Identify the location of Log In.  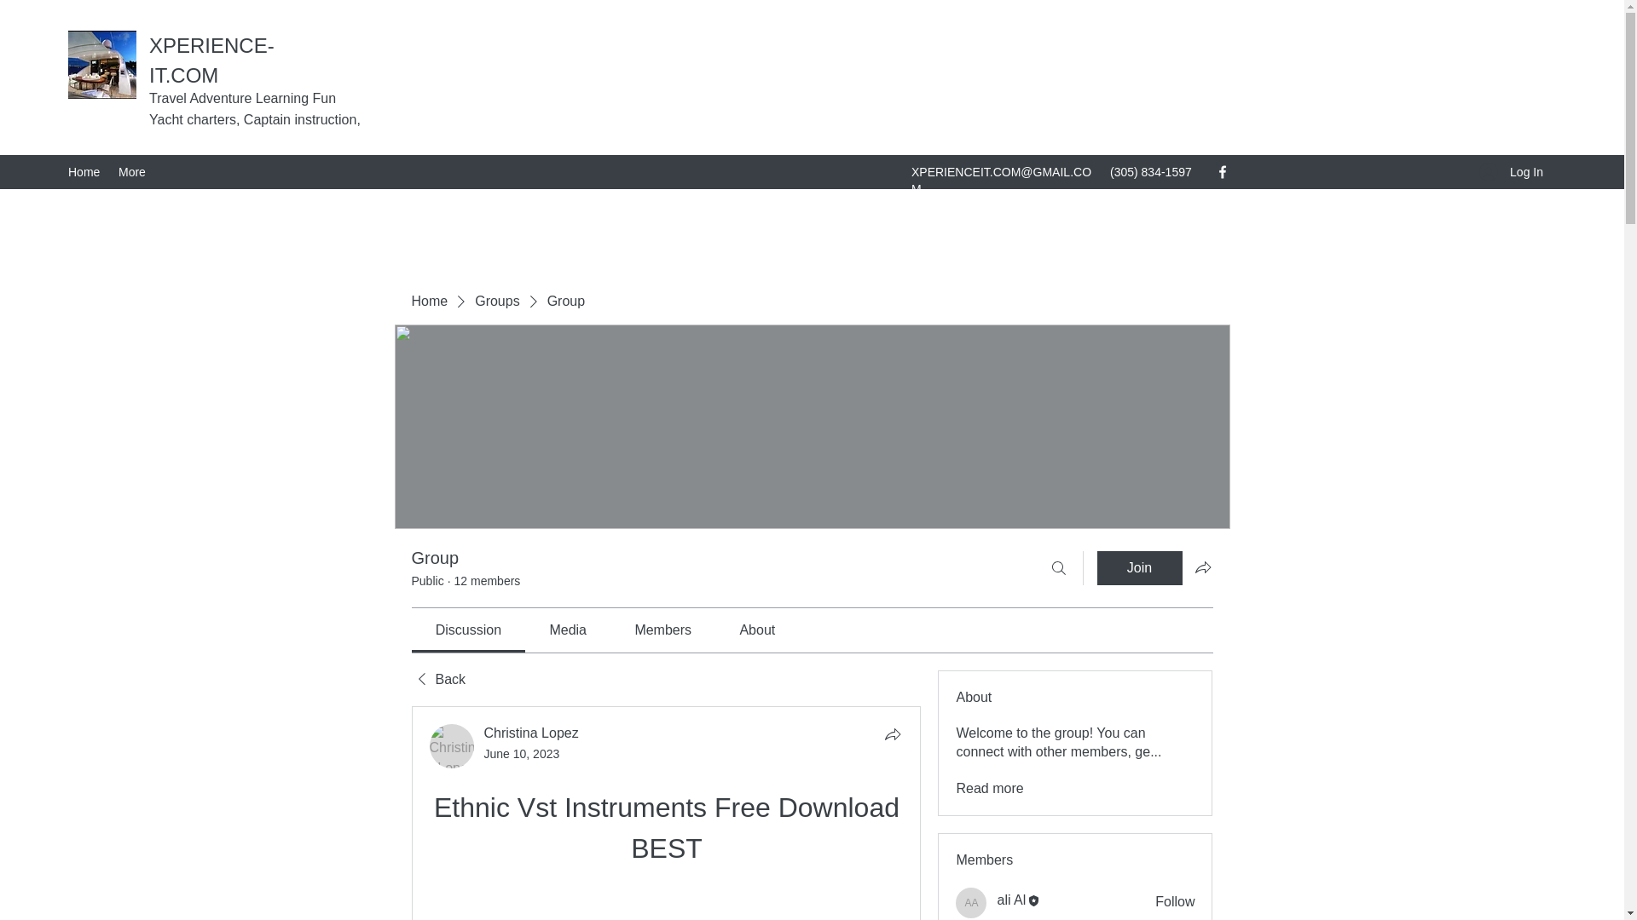
(1511, 172).